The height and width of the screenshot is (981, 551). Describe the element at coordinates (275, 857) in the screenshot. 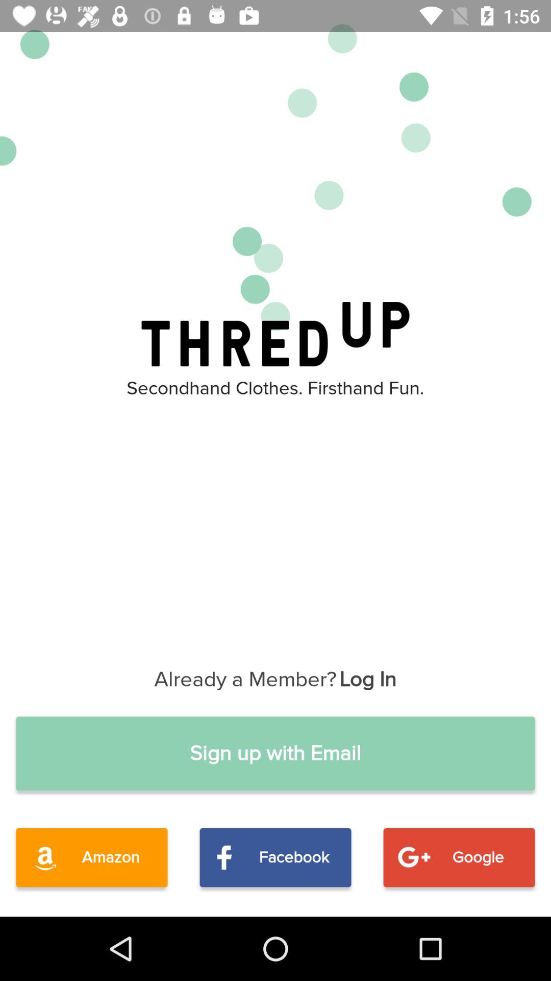

I see `launch icon to the left of the google item` at that location.